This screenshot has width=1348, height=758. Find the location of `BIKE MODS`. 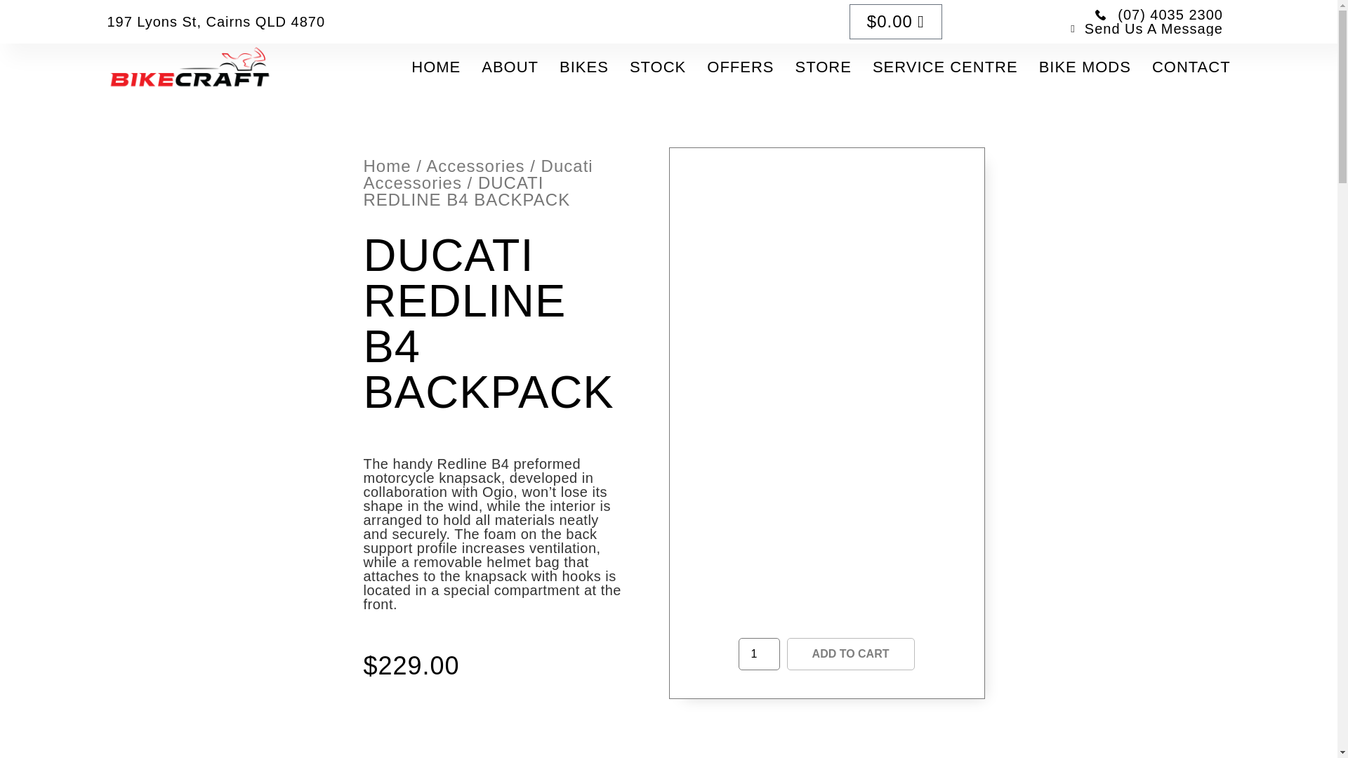

BIKE MODS is located at coordinates (1085, 67).